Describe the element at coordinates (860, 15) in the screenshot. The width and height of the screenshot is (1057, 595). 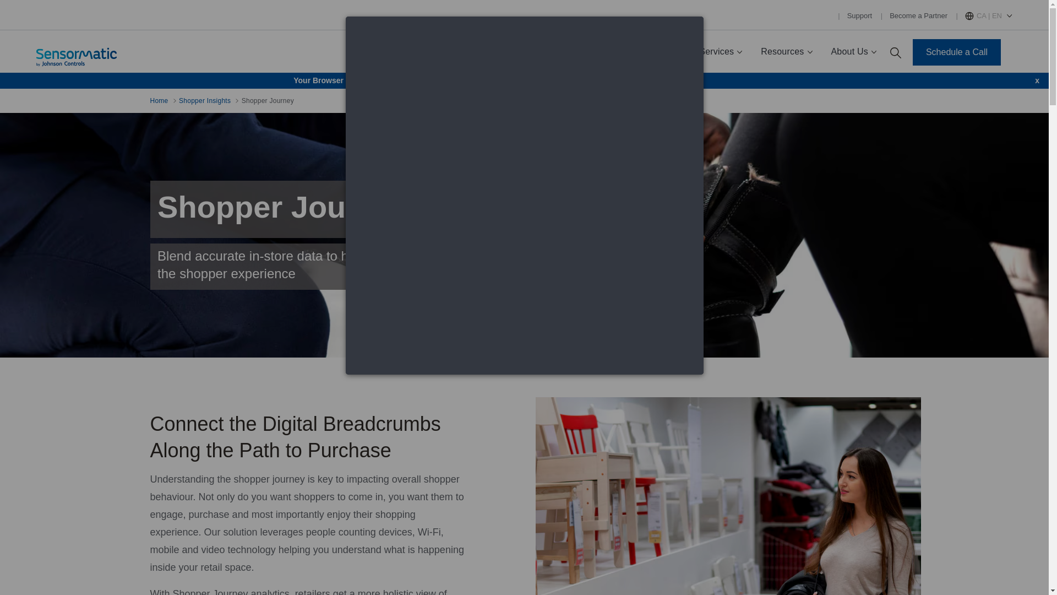
I see `Support` at that location.